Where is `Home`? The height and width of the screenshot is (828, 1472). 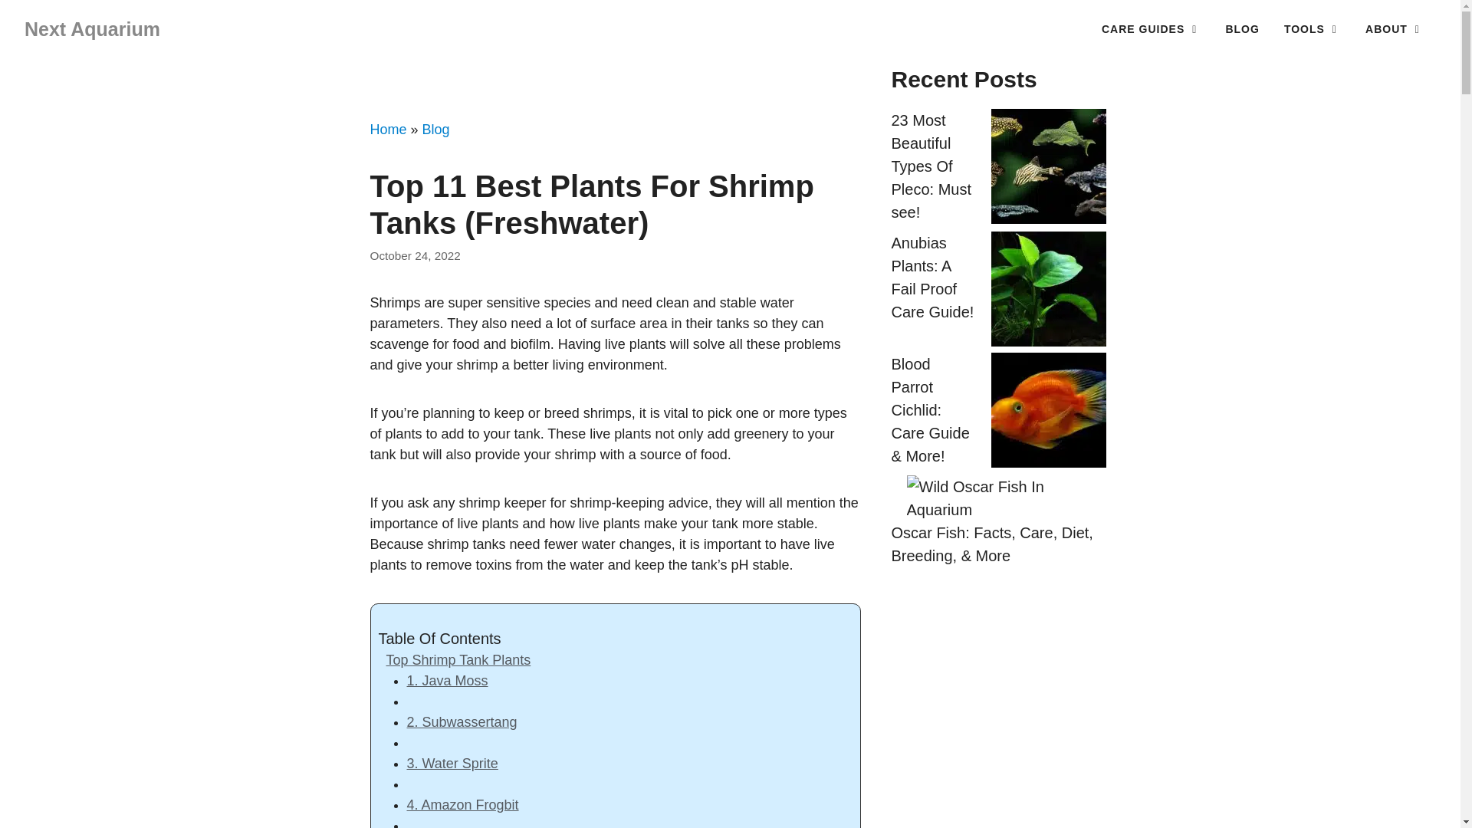
Home is located at coordinates (387, 129).